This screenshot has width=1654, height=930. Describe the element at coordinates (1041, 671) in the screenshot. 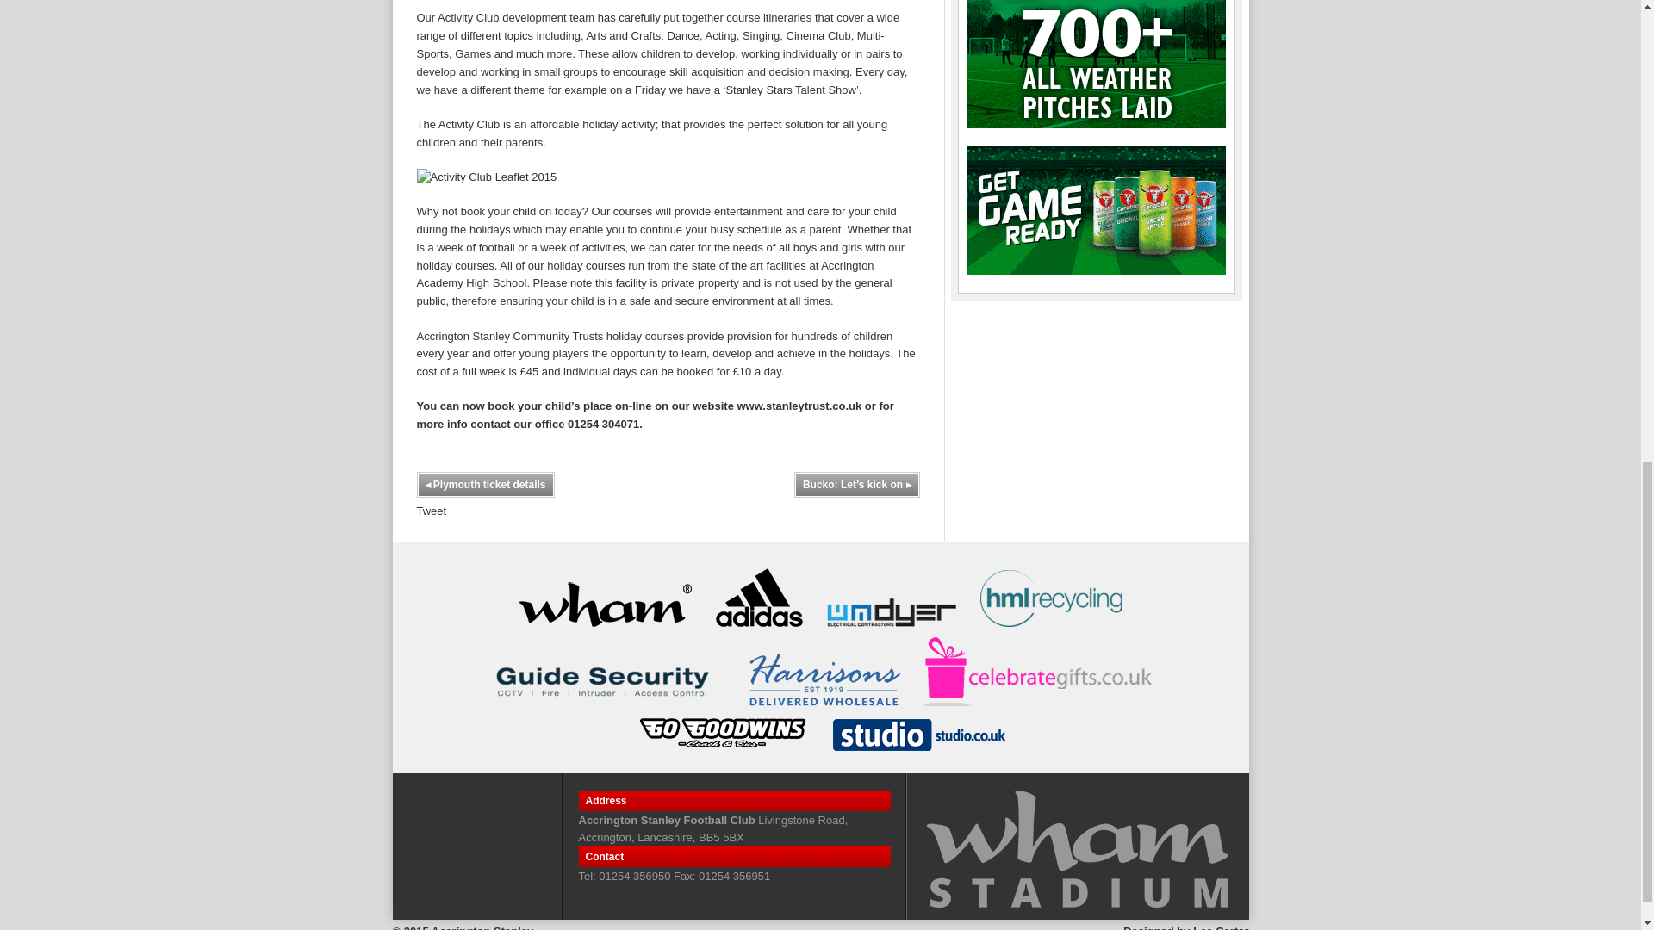

I see `Celebrate Gifts` at that location.